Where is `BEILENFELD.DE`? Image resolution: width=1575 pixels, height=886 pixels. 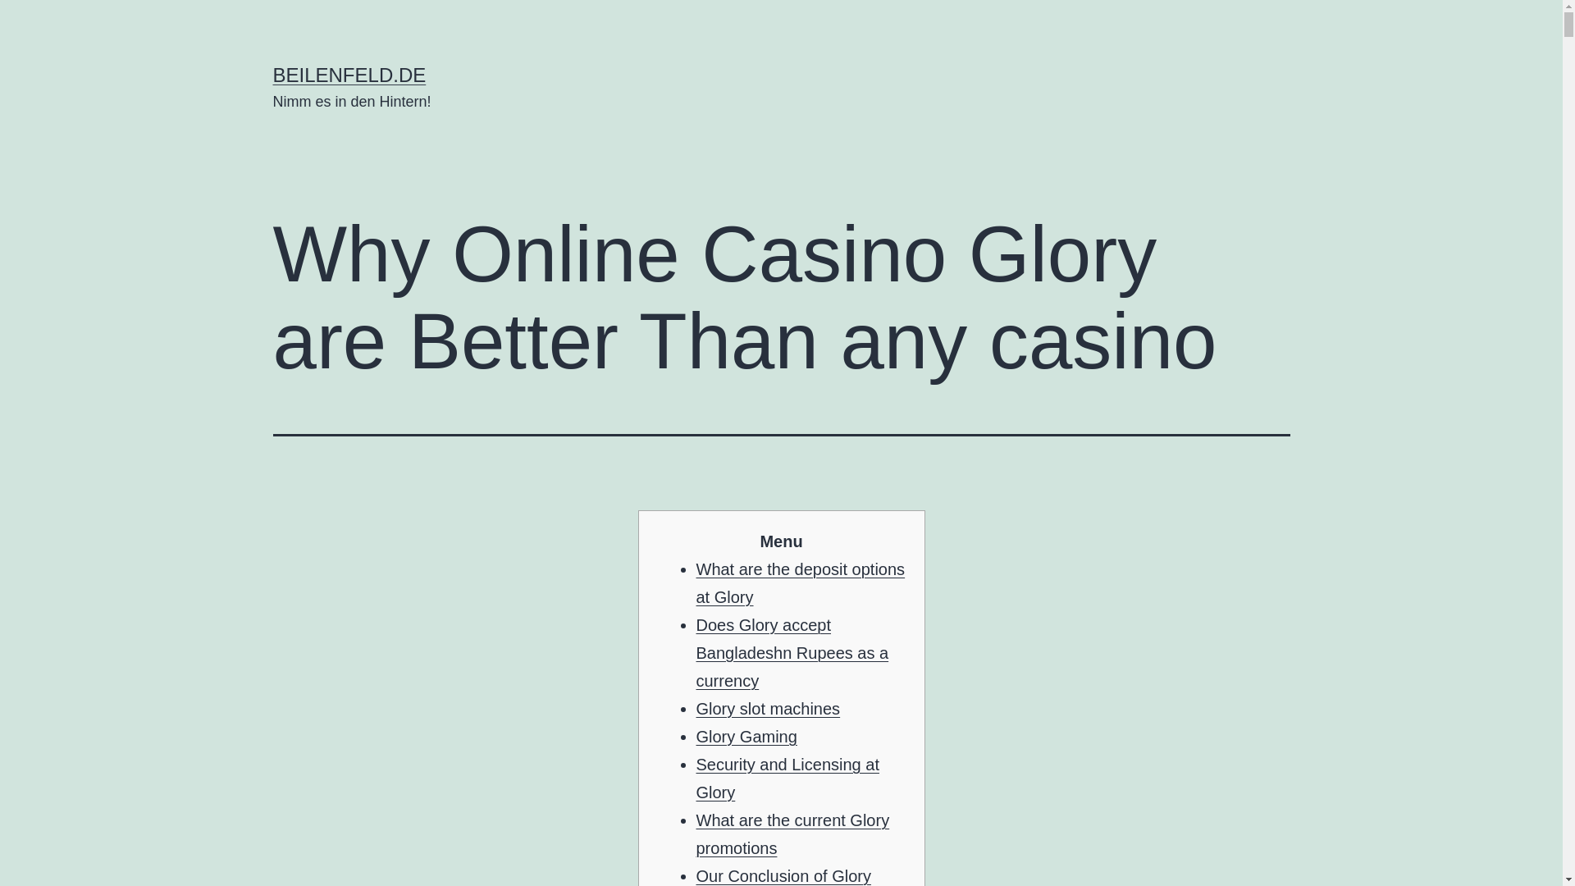 BEILENFELD.DE is located at coordinates (349, 74).